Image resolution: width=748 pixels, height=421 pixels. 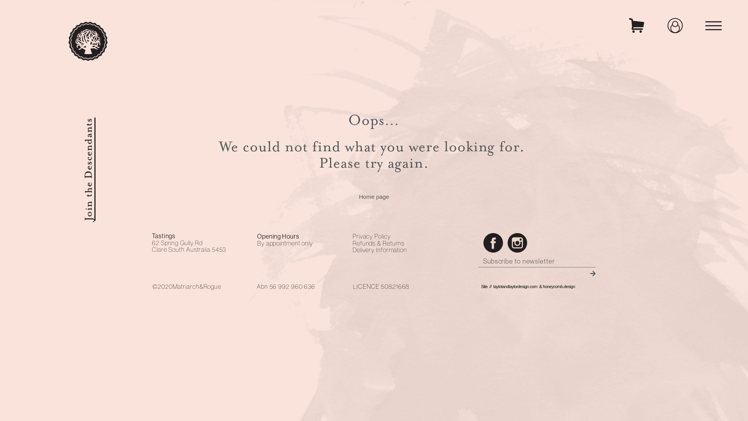 I want to click on cart-icon-b, so click(x=637, y=25).